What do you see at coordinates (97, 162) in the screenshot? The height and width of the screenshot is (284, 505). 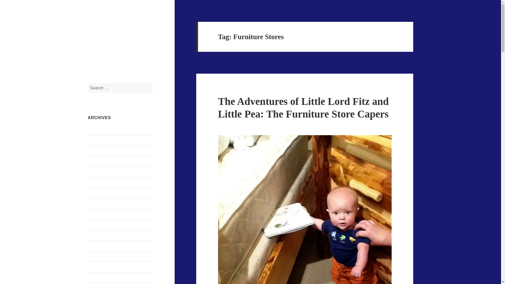 I see `April 2016` at bounding box center [97, 162].